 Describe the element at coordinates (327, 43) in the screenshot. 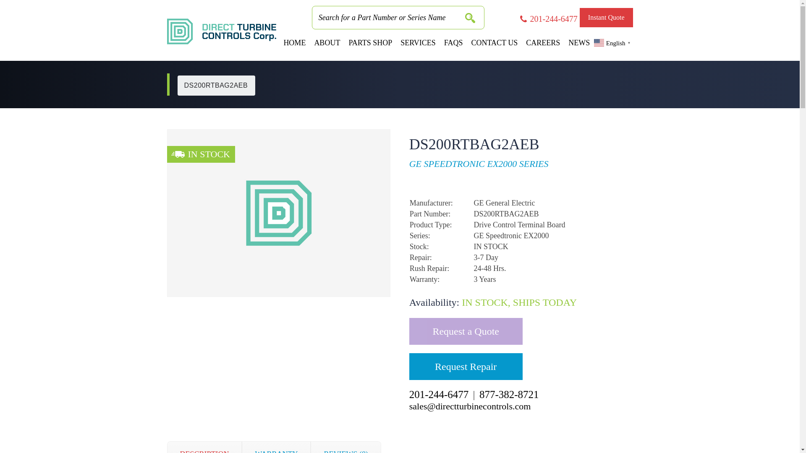

I see `ABOUT` at that location.